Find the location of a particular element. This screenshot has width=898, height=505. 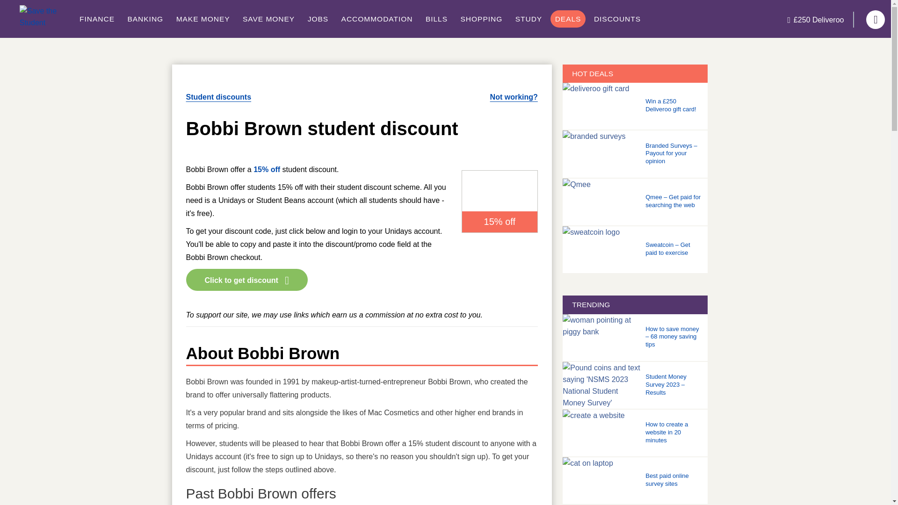

MAKE MONEY is located at coordinates (203, 19).